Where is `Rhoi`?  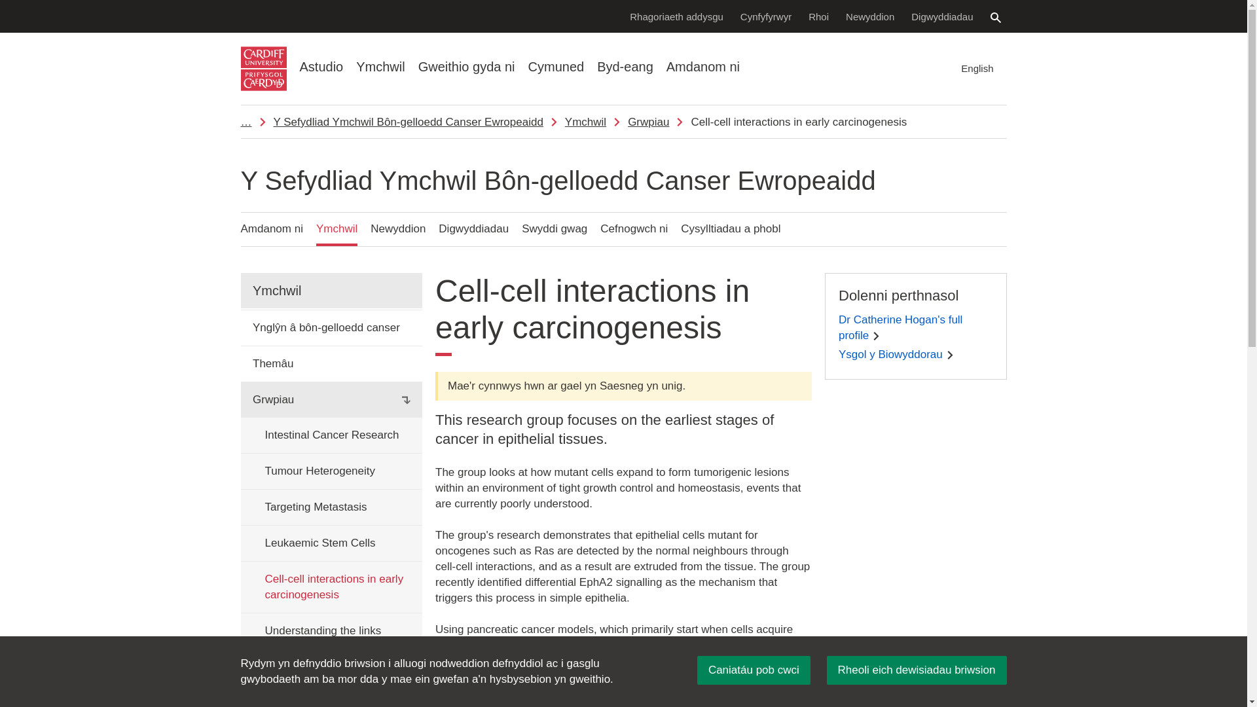
Rhoi is located at coordinates (818, 16).